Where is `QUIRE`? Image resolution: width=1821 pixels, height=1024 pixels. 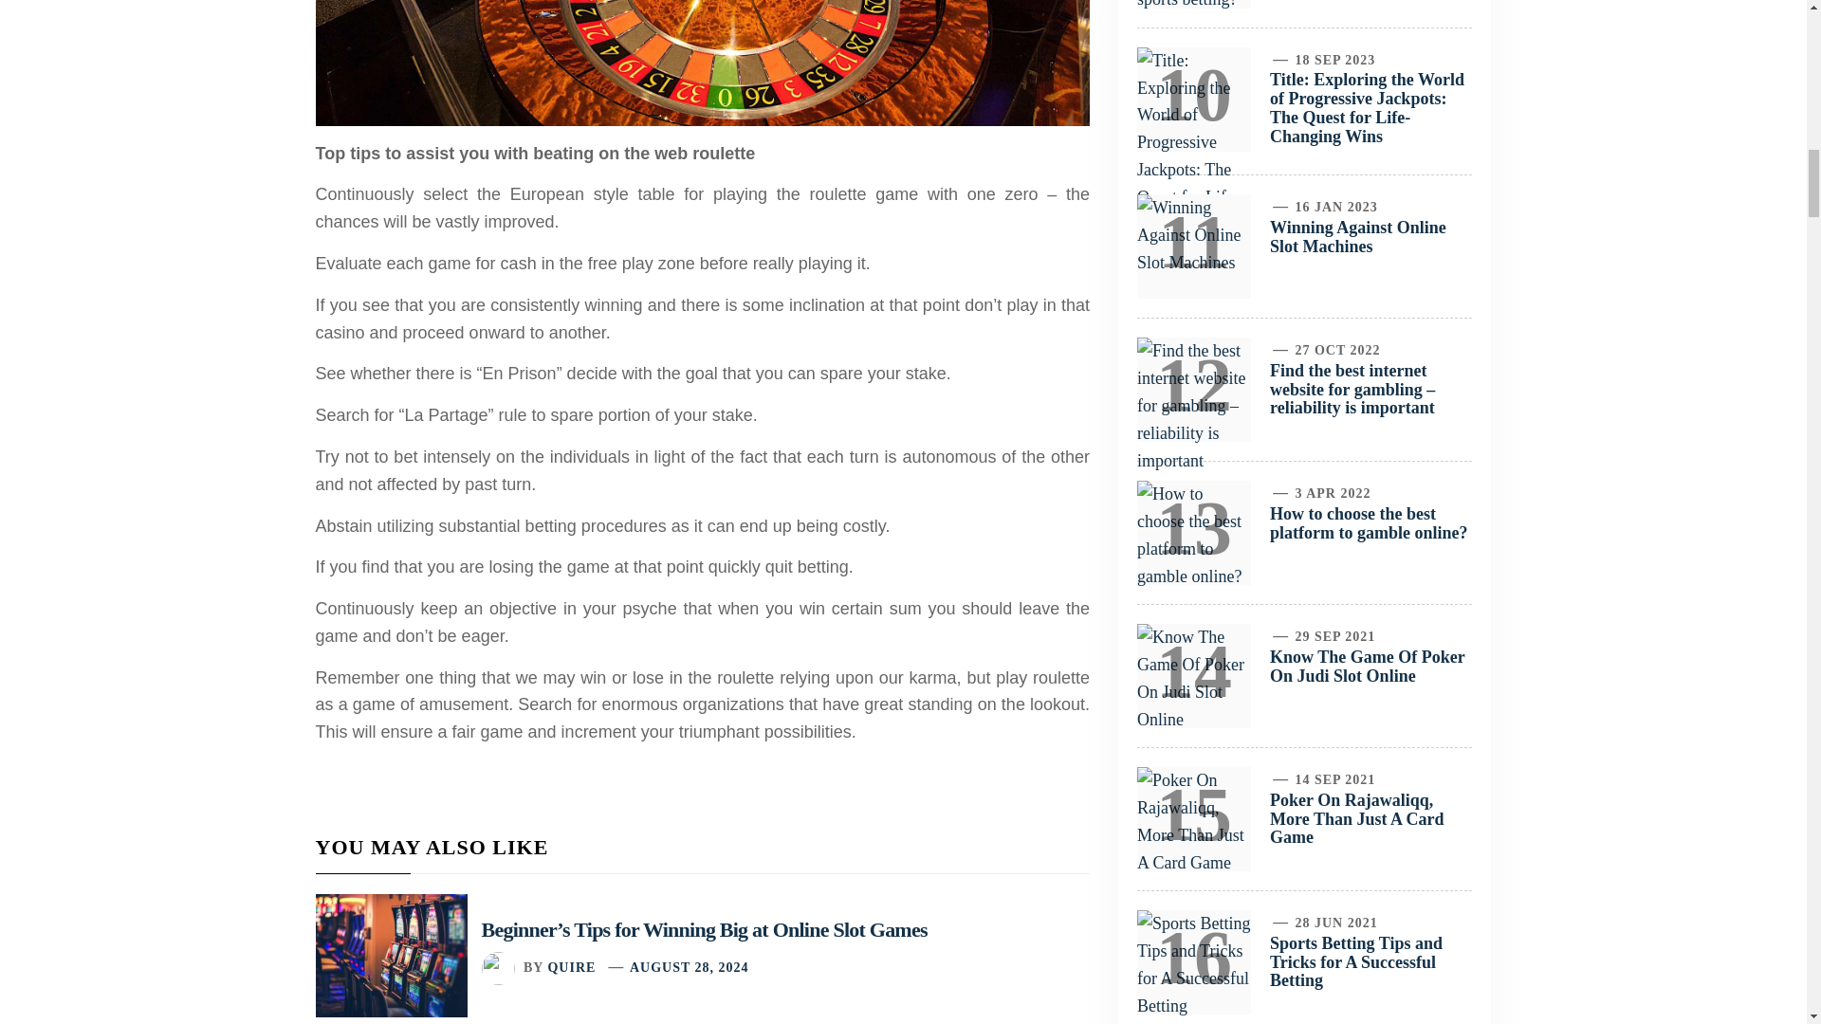 QUIRE is located at coordinates (571, 967).